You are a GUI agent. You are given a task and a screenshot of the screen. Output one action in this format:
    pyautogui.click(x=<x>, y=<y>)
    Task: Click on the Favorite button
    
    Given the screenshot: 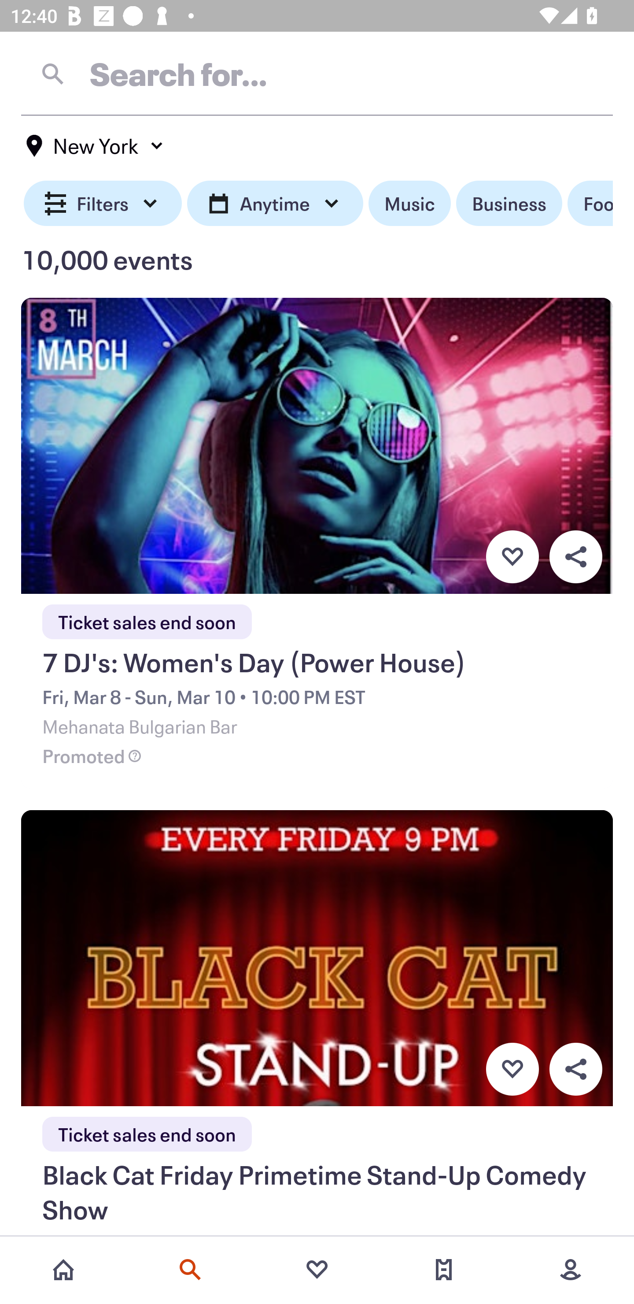 What is the action you would take?
    pyautogui.click(x=512, y=556)
    